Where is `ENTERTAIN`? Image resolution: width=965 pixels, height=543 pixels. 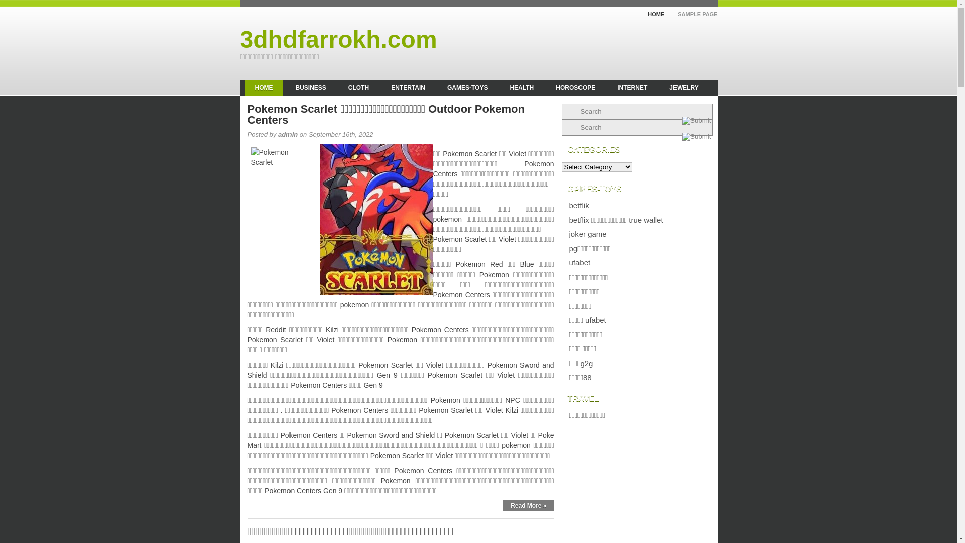 ENTERTAIN is located at coordinates (408, 88).